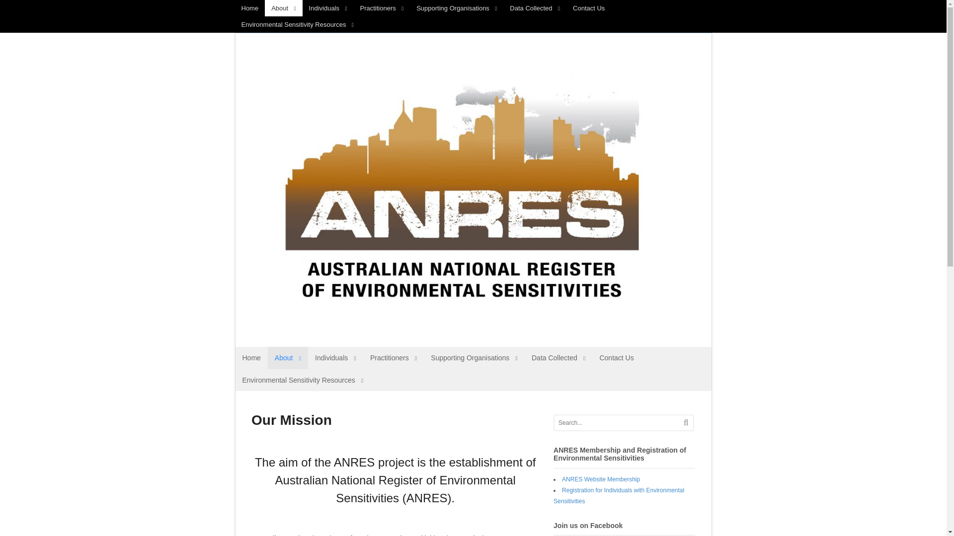 The image size is (954, 536). What do you see at coordinates (249, 8) in the screenshot?
I see `Home` at bounding box center [249, 8].